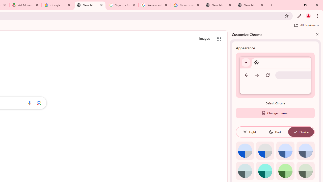 The height and width of the screenshot is (182, 323). I want to click on Cool grey, so click(305, 151).